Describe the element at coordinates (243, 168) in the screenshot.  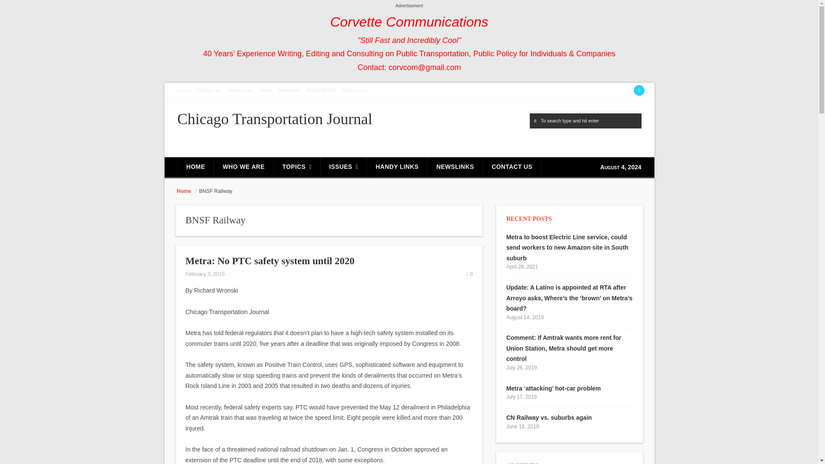
I see `WHO WE ARE` at that location.